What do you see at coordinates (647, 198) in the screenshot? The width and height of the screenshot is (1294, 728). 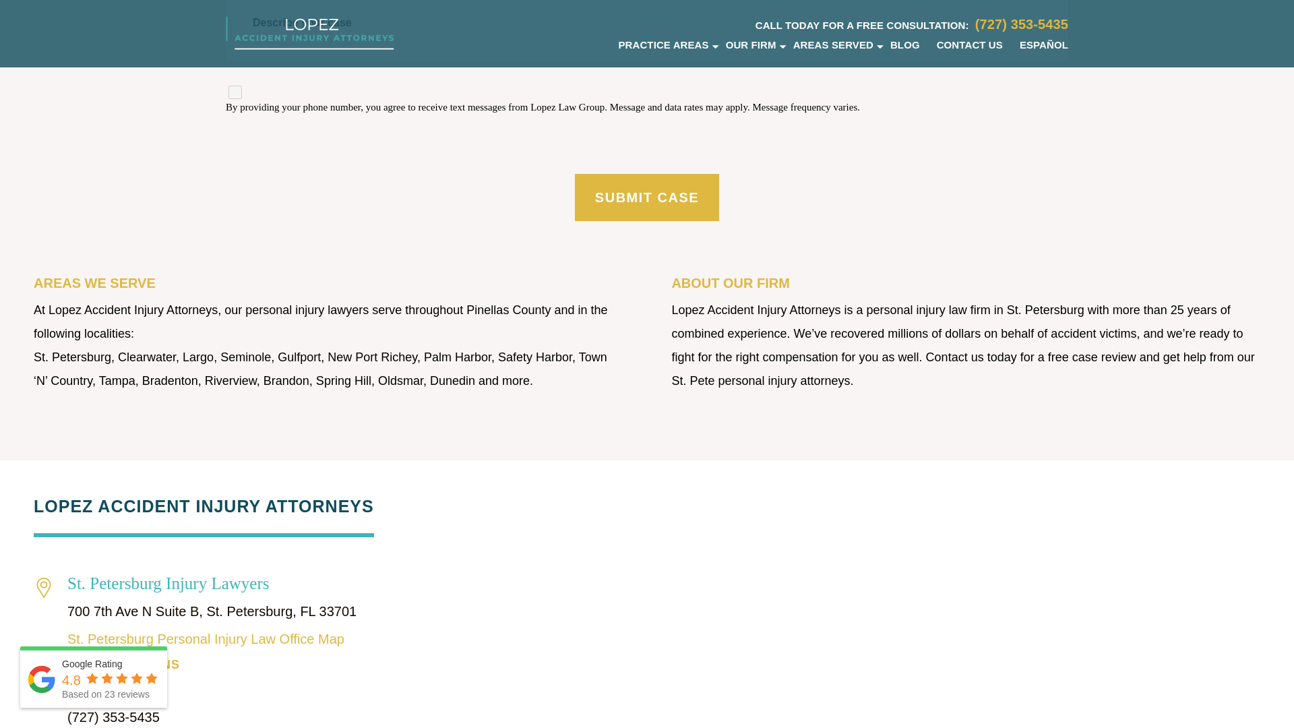 I see `Submit Case` at bounding box center [647, 198].